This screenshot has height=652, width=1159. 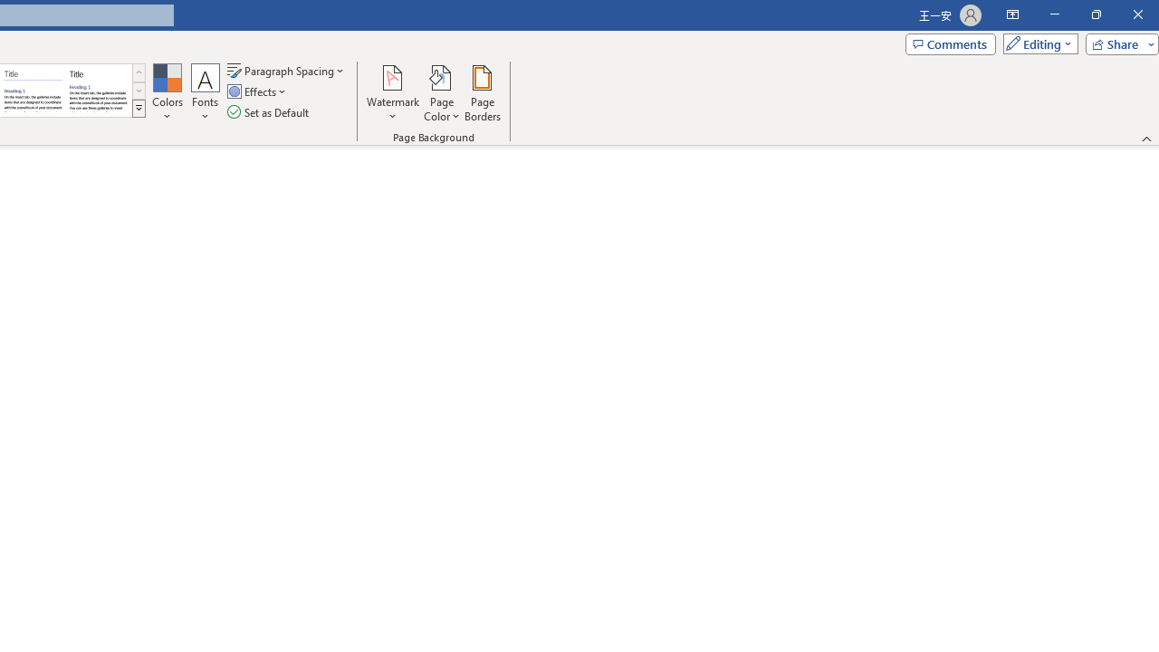 I want to click on Fonts, so click(x=206, y=92).